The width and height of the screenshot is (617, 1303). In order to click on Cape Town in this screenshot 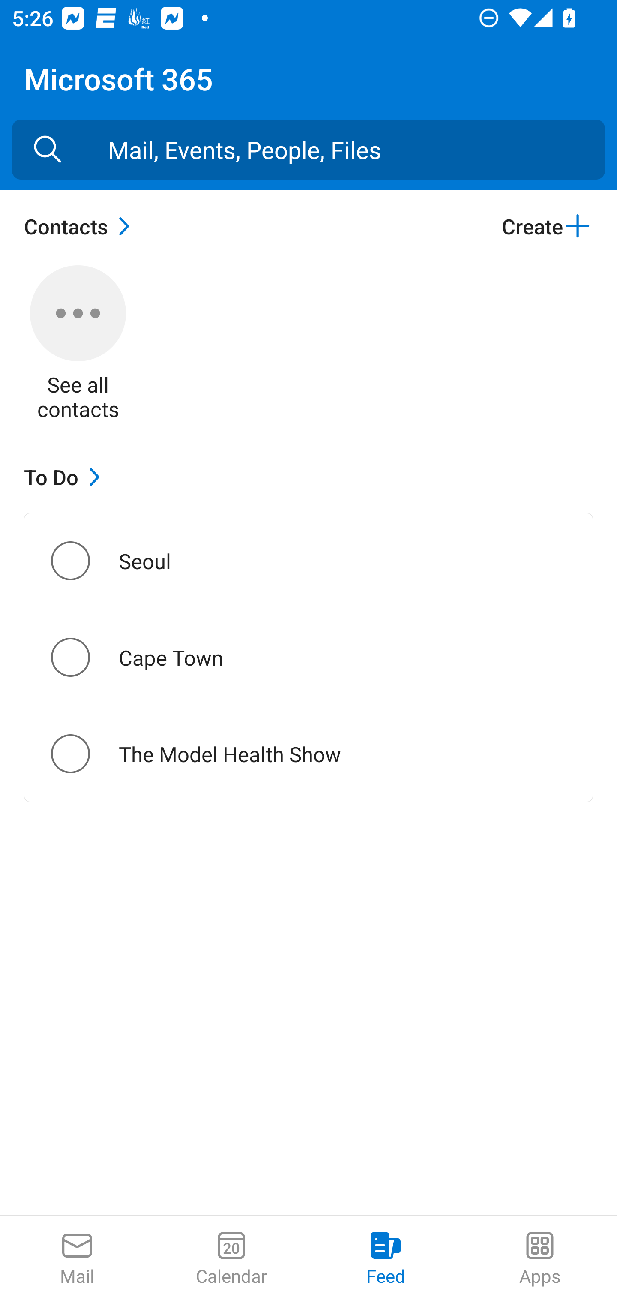, I will do `click(84, 657)`.